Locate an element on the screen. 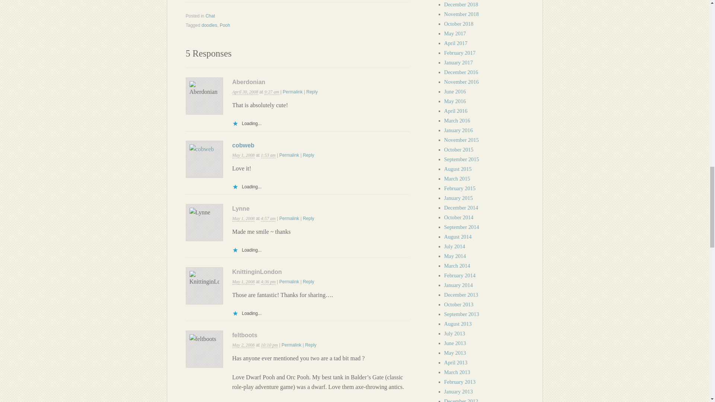  Reply is located at coordinates (311, 92).